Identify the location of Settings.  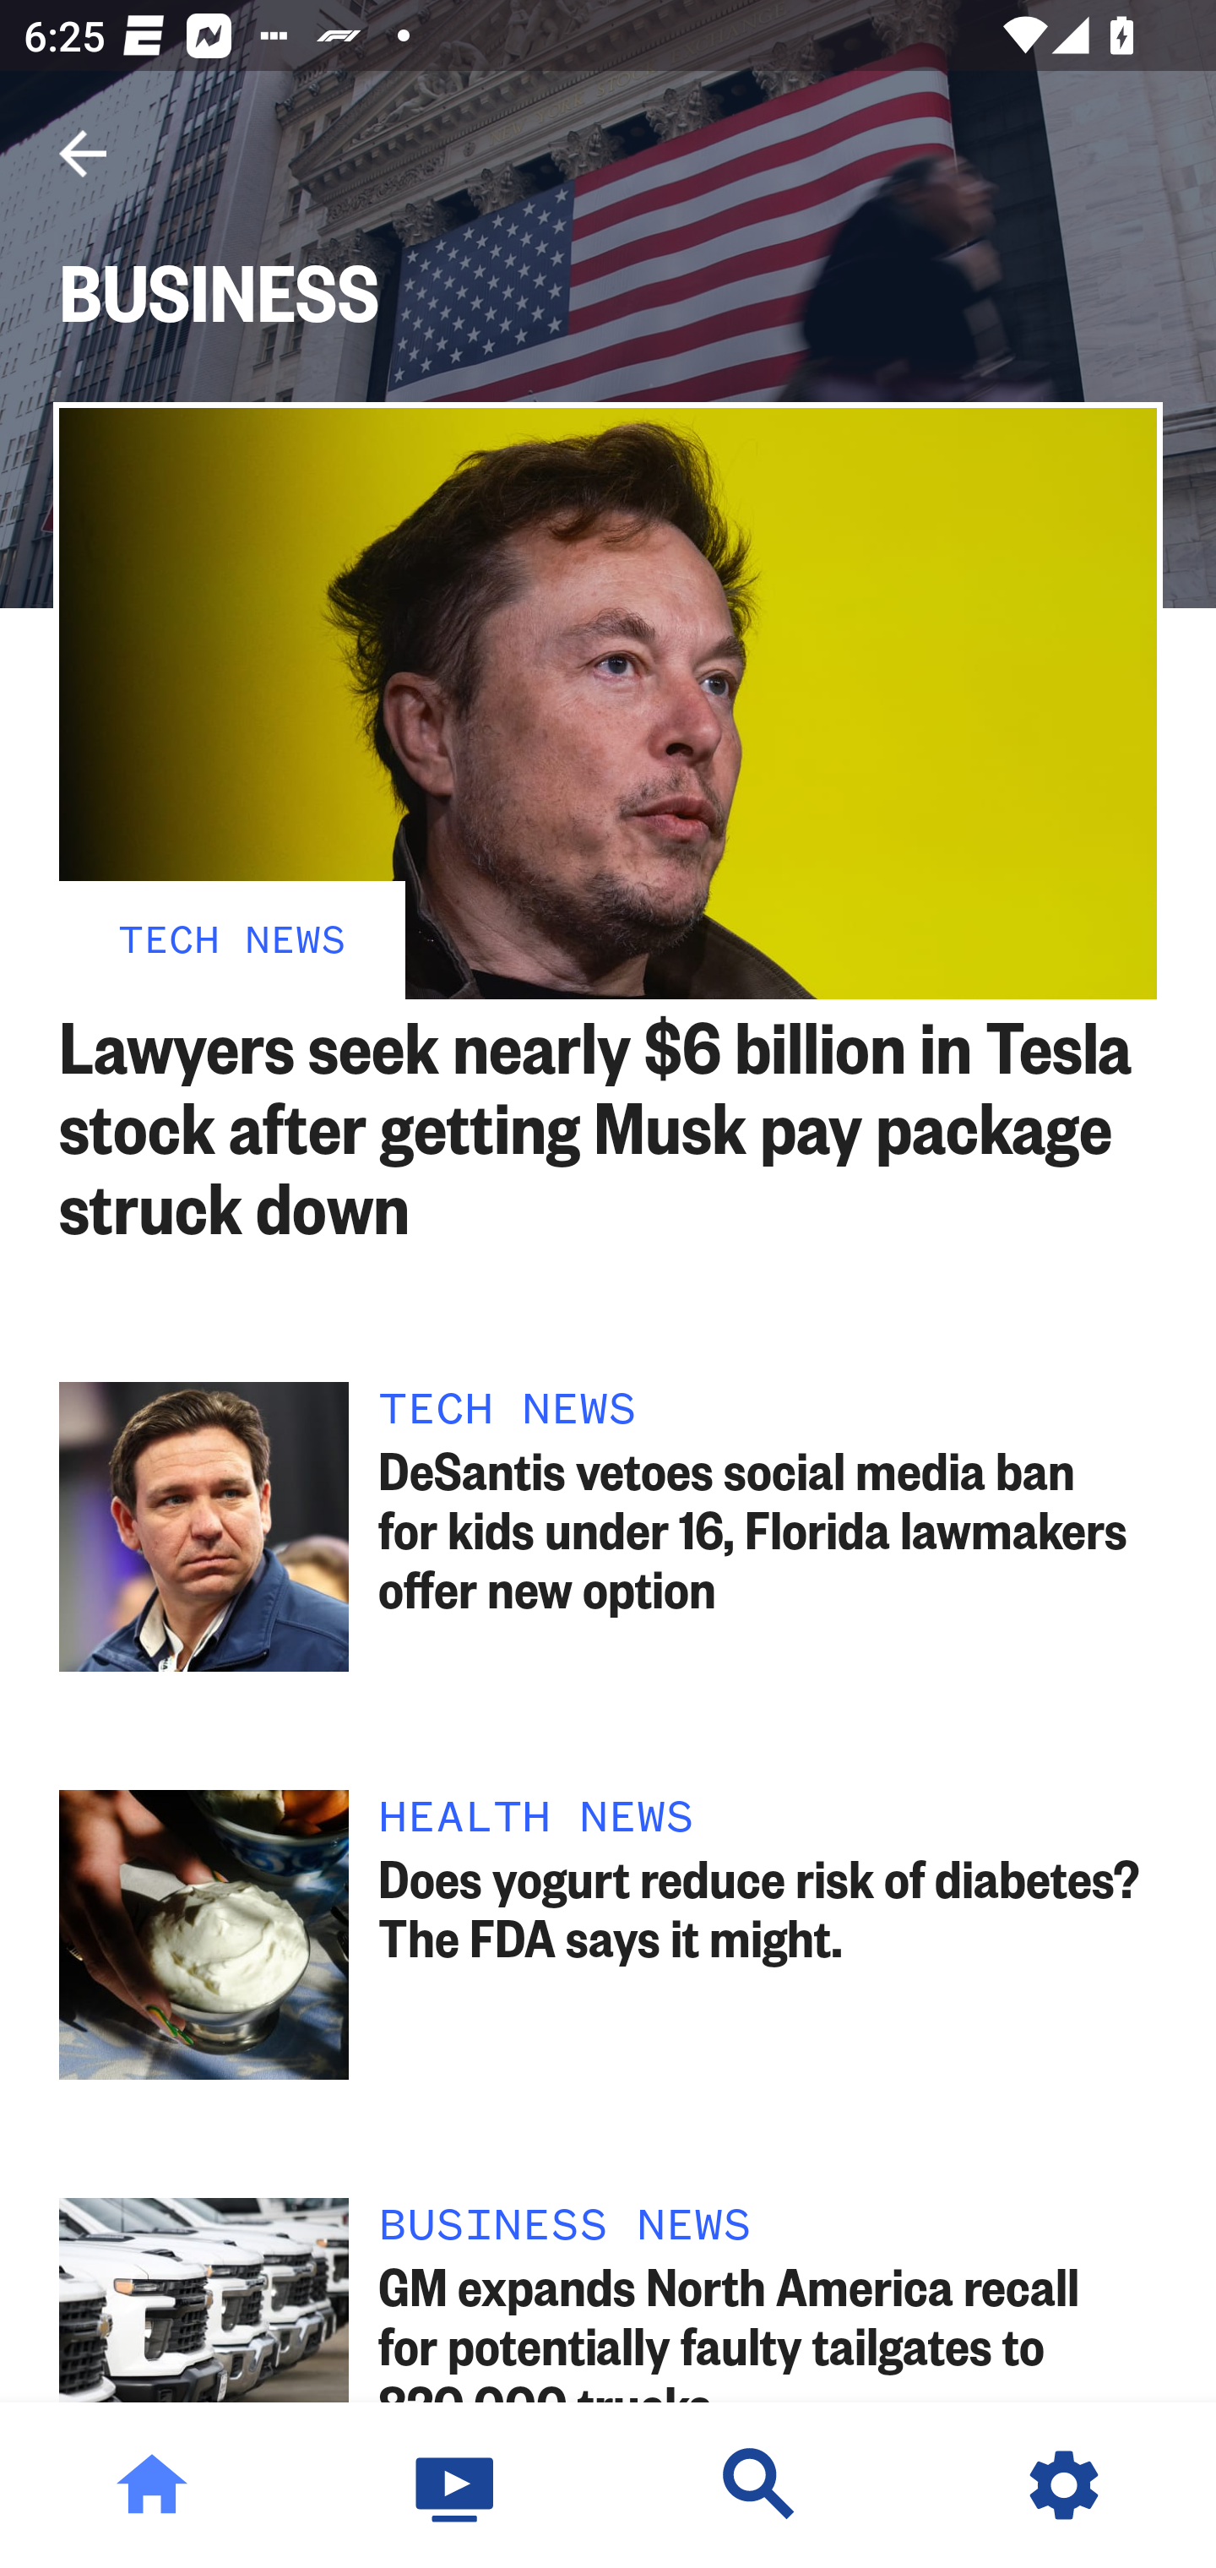
(1064, 2485).